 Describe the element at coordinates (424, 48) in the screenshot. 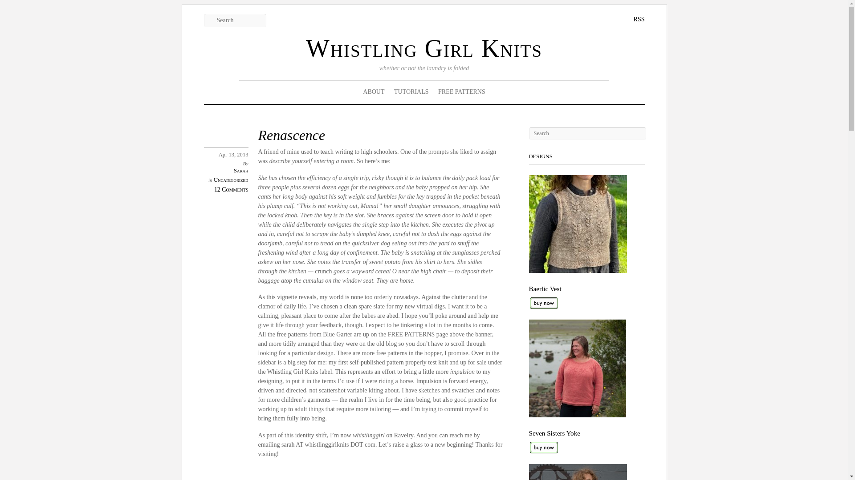

I see `Whistling Girl Knits` at that location.